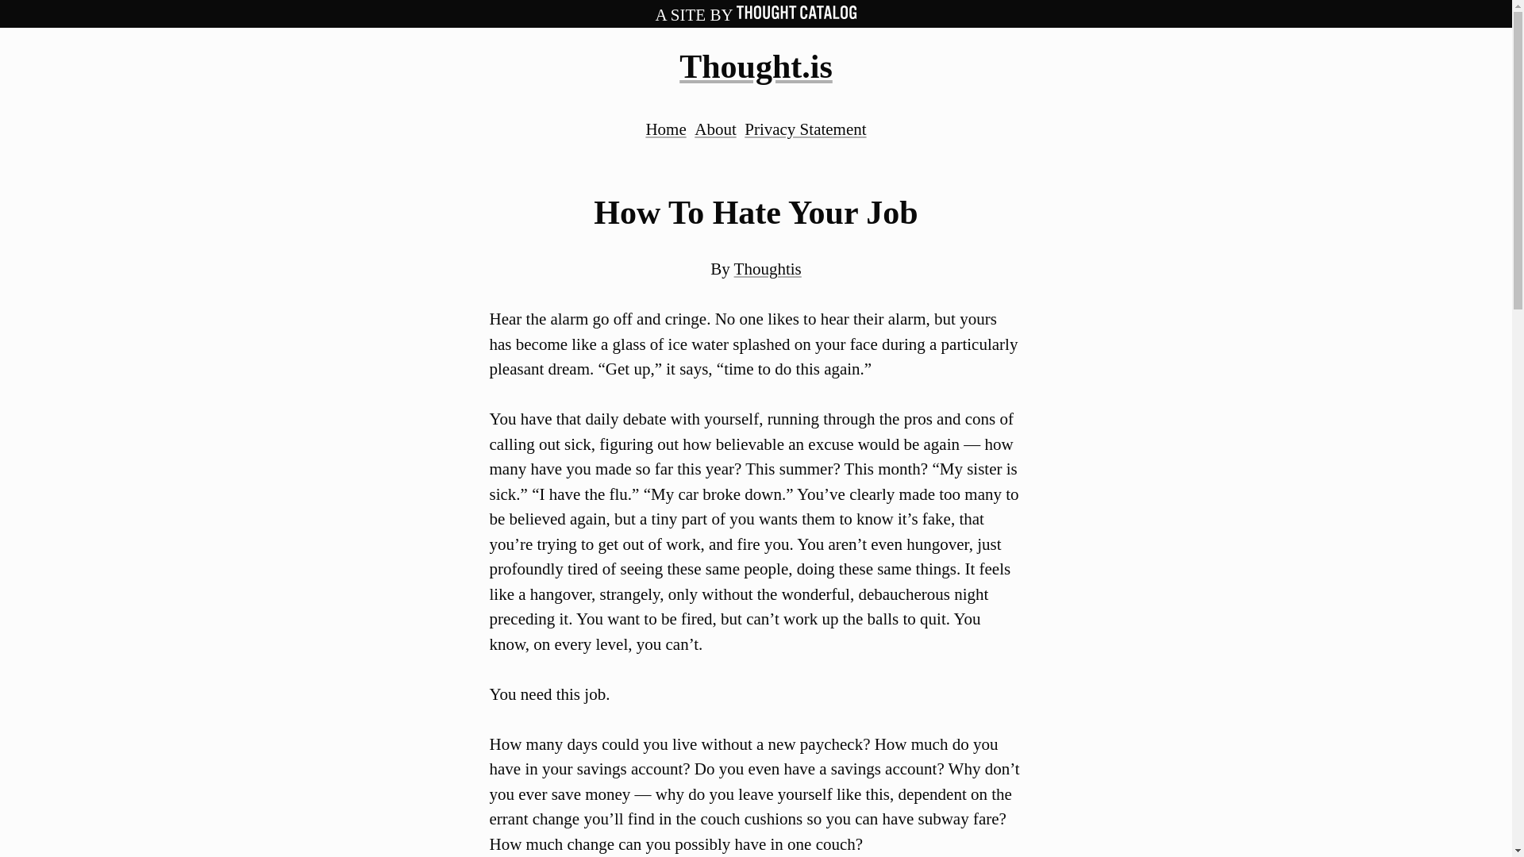 Image resolution: width=1524 pixels, height=857 pixels. Describe the element at coordinates (796, 11) in the screenshot. I see `THOUGHT CATALOG` at that location.